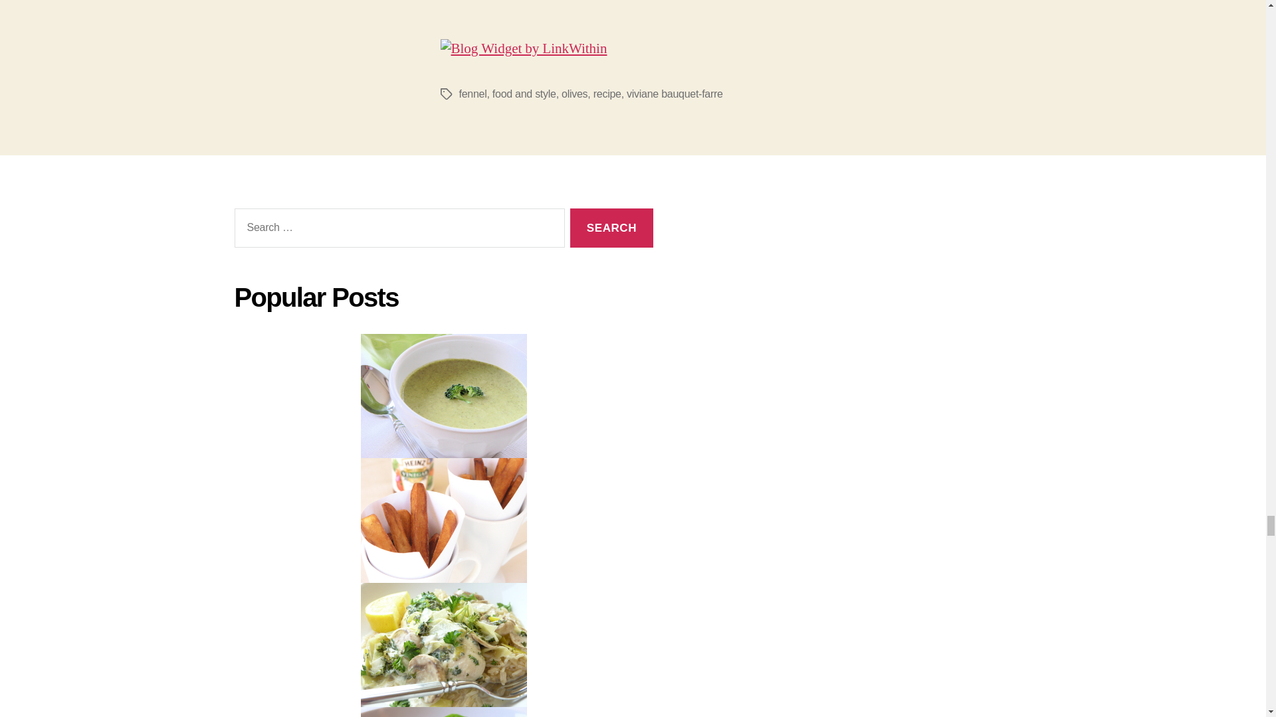 The image size is (1276, 717). What do you see at coordinates (611, 228) in the screenshot?
I see `Search` at bounding box center [611, 228].